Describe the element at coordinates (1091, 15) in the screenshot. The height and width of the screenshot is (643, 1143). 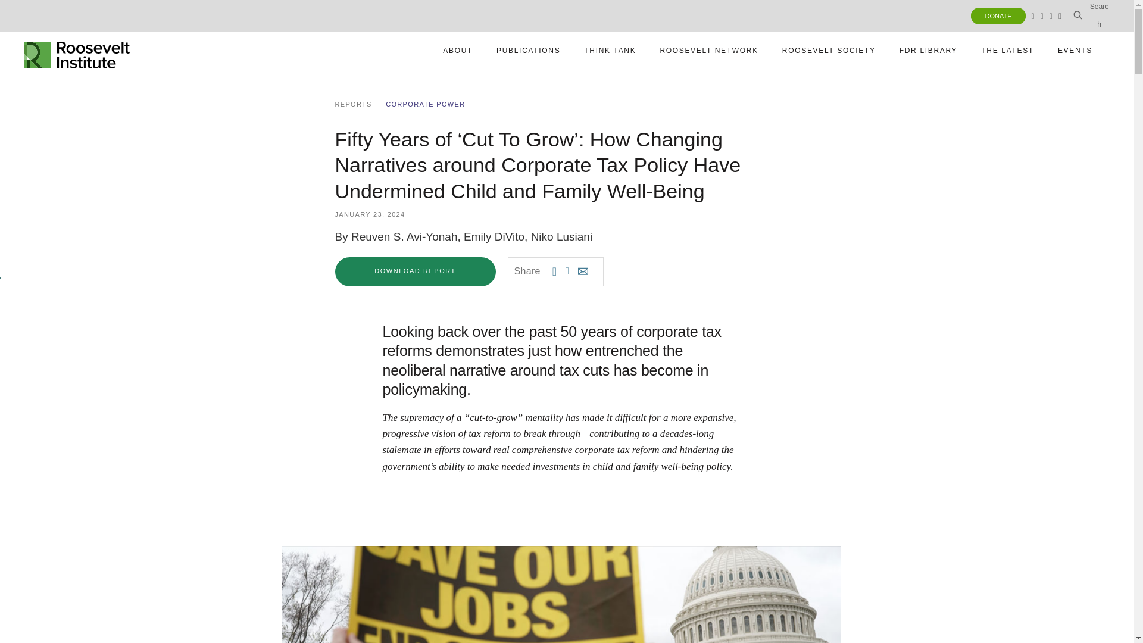
I see `FDR LIBRARY` at that location.